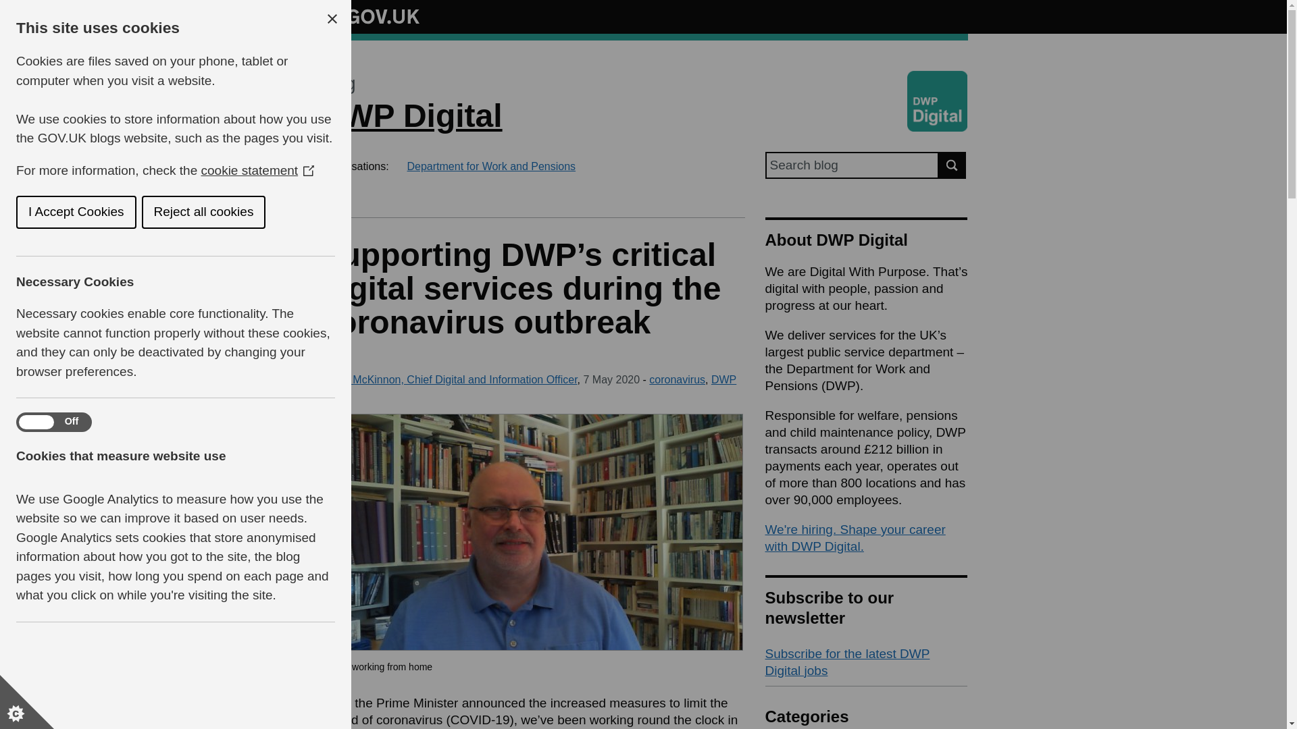 The width and height of the screenshot is (1297, 729). I want to click on Go to the GOV.UK homepage, so click(369, 16).